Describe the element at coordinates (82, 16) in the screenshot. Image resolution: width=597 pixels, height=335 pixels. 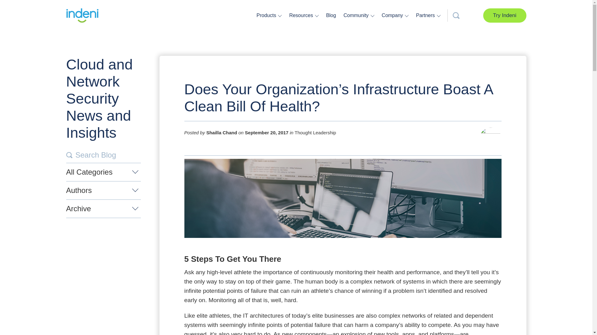
I see `Indeni` at that location.